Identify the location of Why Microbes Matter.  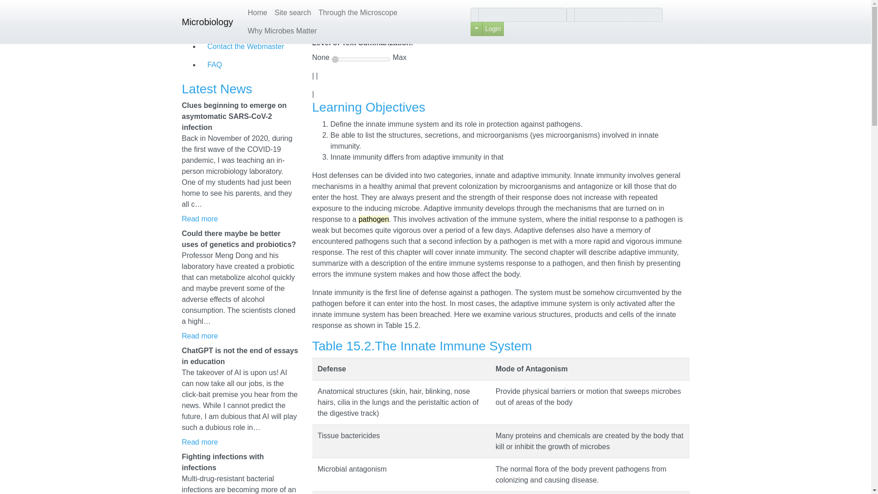
(282, 31).